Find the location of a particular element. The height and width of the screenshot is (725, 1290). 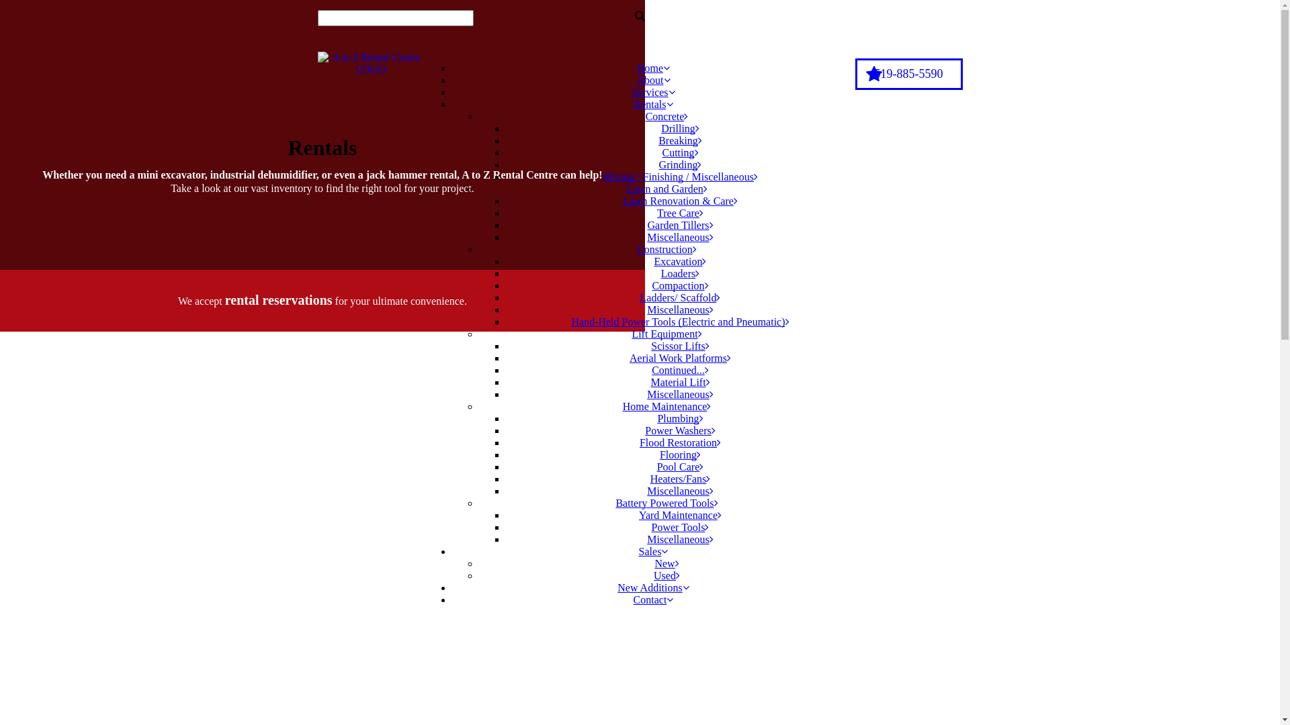

Home is located at coordinates (653, 68).